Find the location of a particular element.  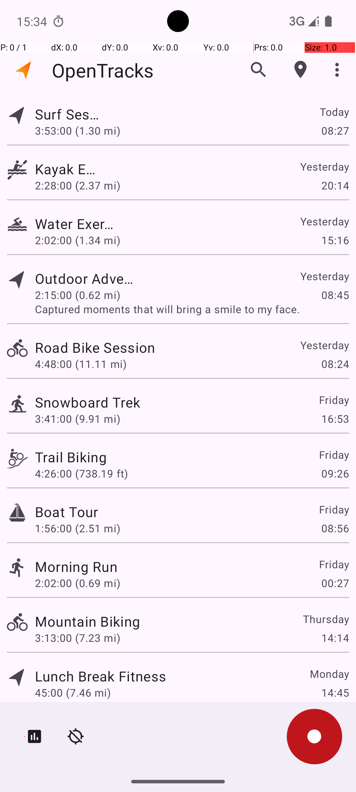

Trail Biking is located at coordinates (71, 457).